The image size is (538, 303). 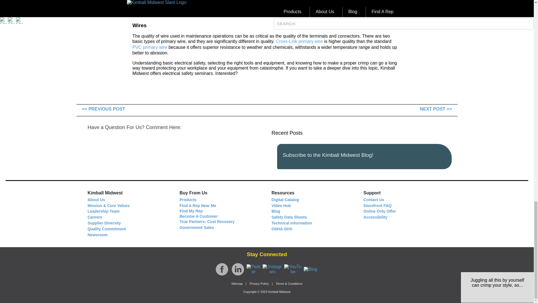 I want to click on Careers, so click(x=95, y=217).